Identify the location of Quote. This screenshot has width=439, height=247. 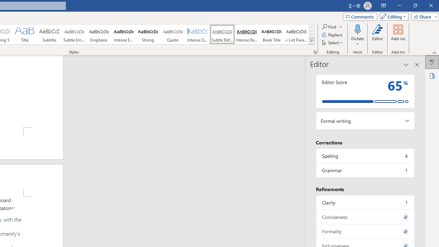
(173, 34).